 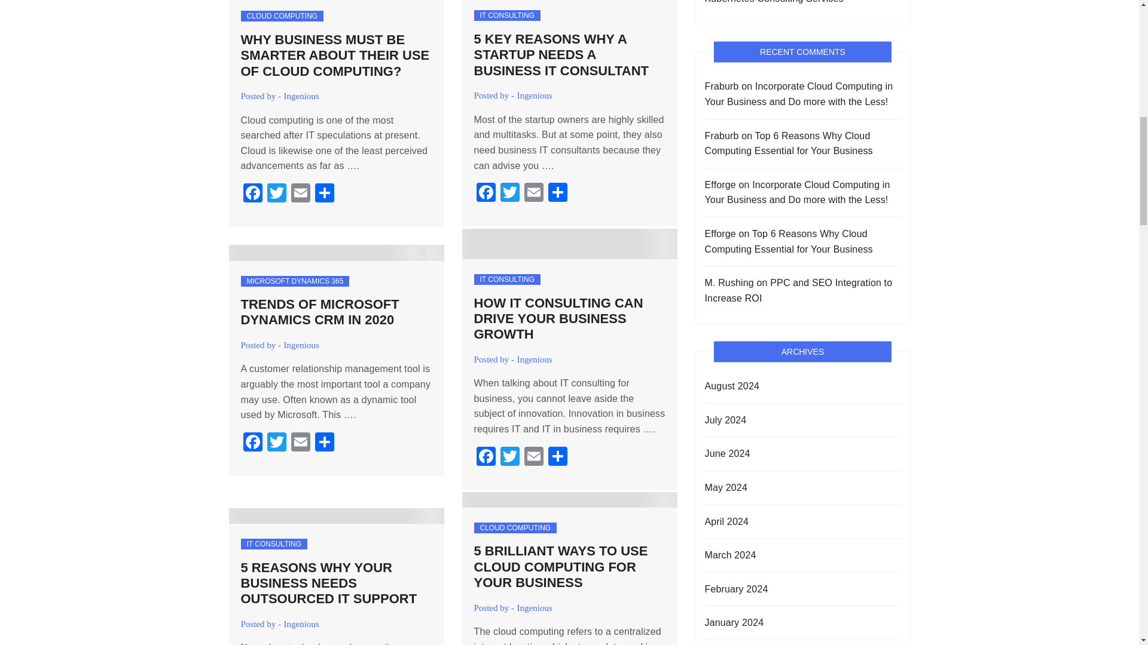 What do you see at coordinates (276, 194) in the screenshot?
I see `Twitter` at bounding box center [276, 194].